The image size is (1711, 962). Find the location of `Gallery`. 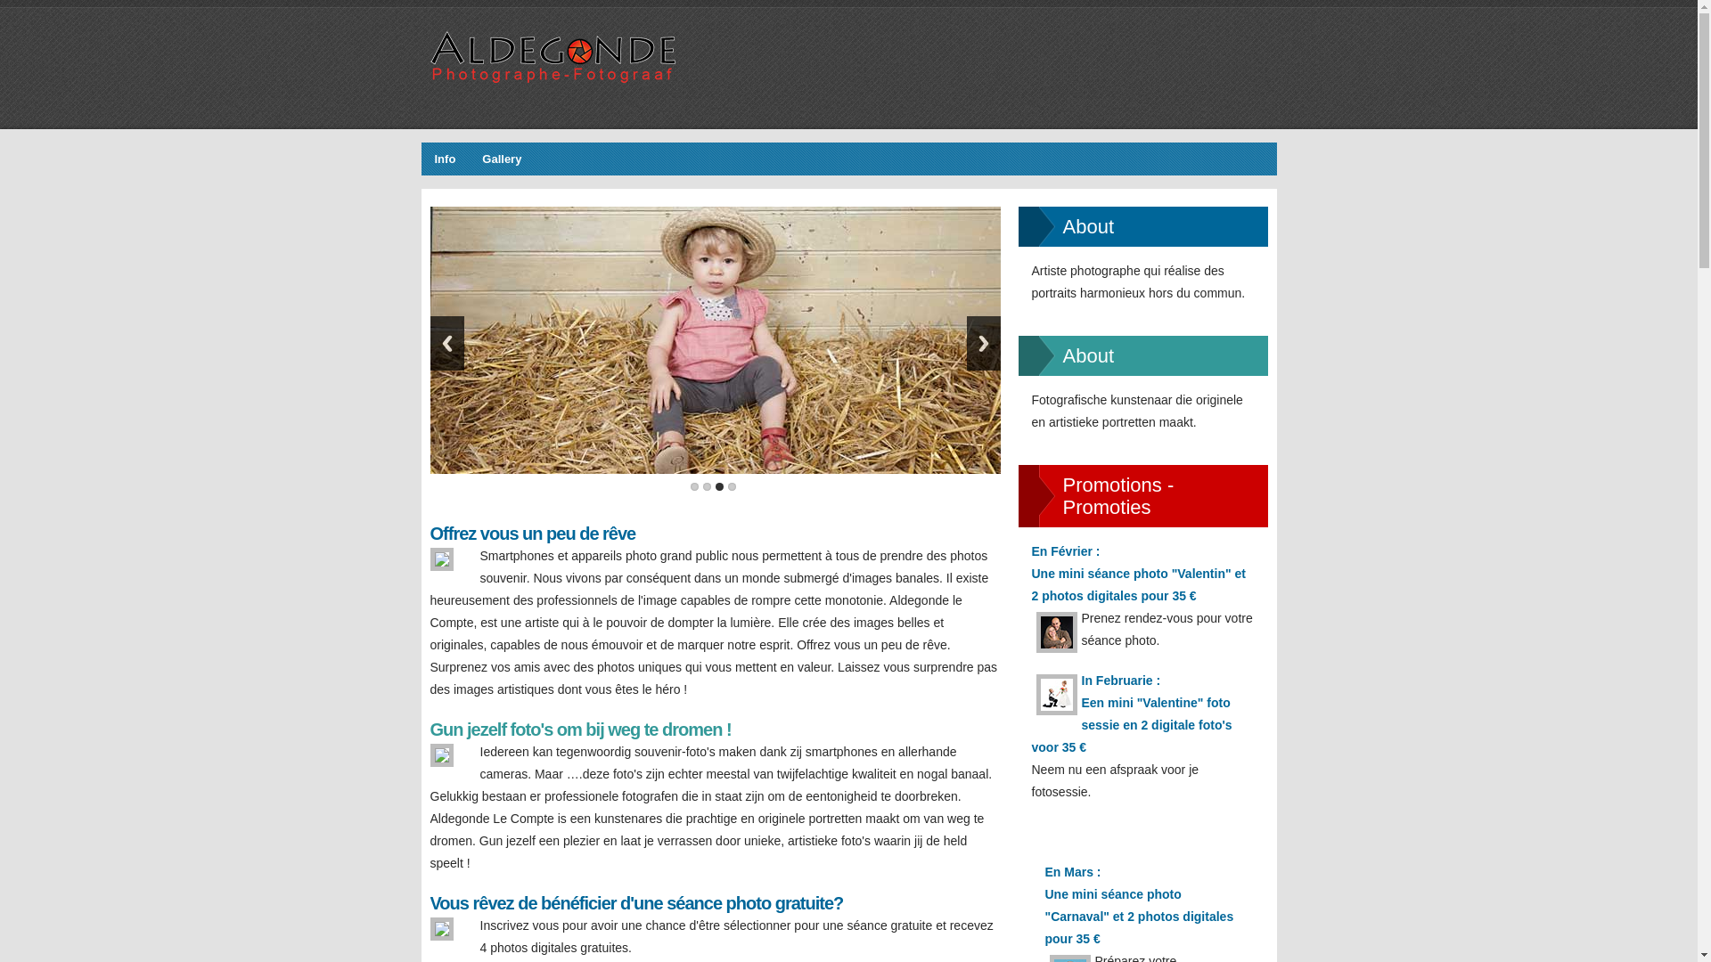

Gallery is located at coordinates (502, 159).